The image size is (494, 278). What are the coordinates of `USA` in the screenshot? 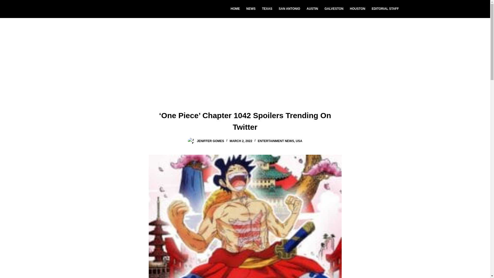 It's located at (299, 141).